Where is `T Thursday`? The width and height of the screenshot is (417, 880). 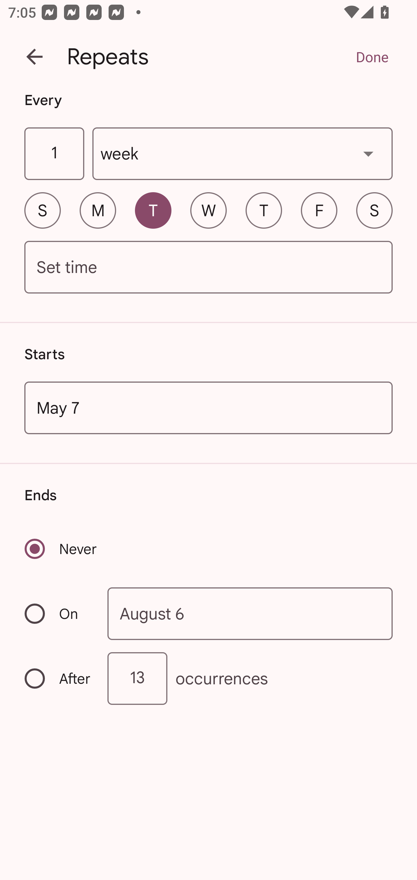 T Thursday is located at coordinates (264, 210).